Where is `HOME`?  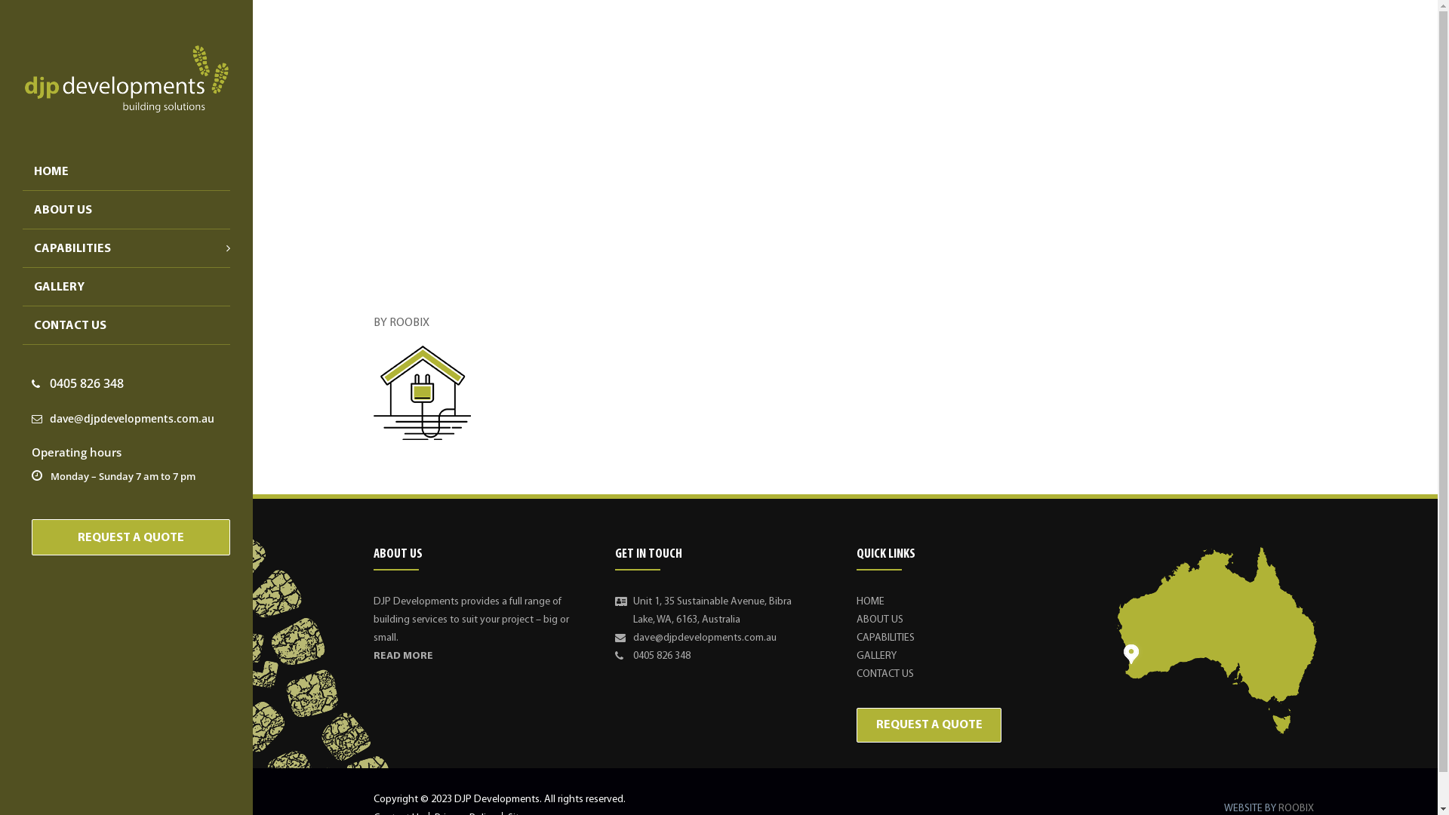
HOME is located at coordinates (392, 190).